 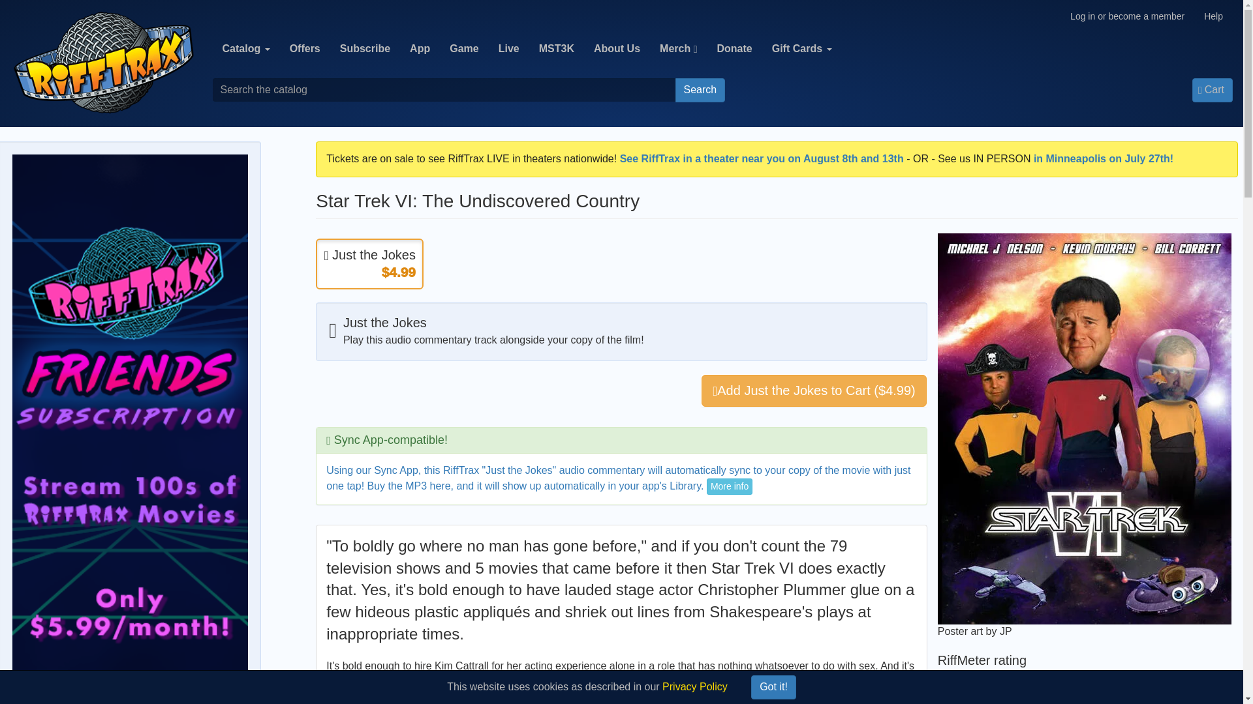 What do you see at coordinates (734, 48) in the screenshot?
I see `Donate` at bounding box center [734, 48].